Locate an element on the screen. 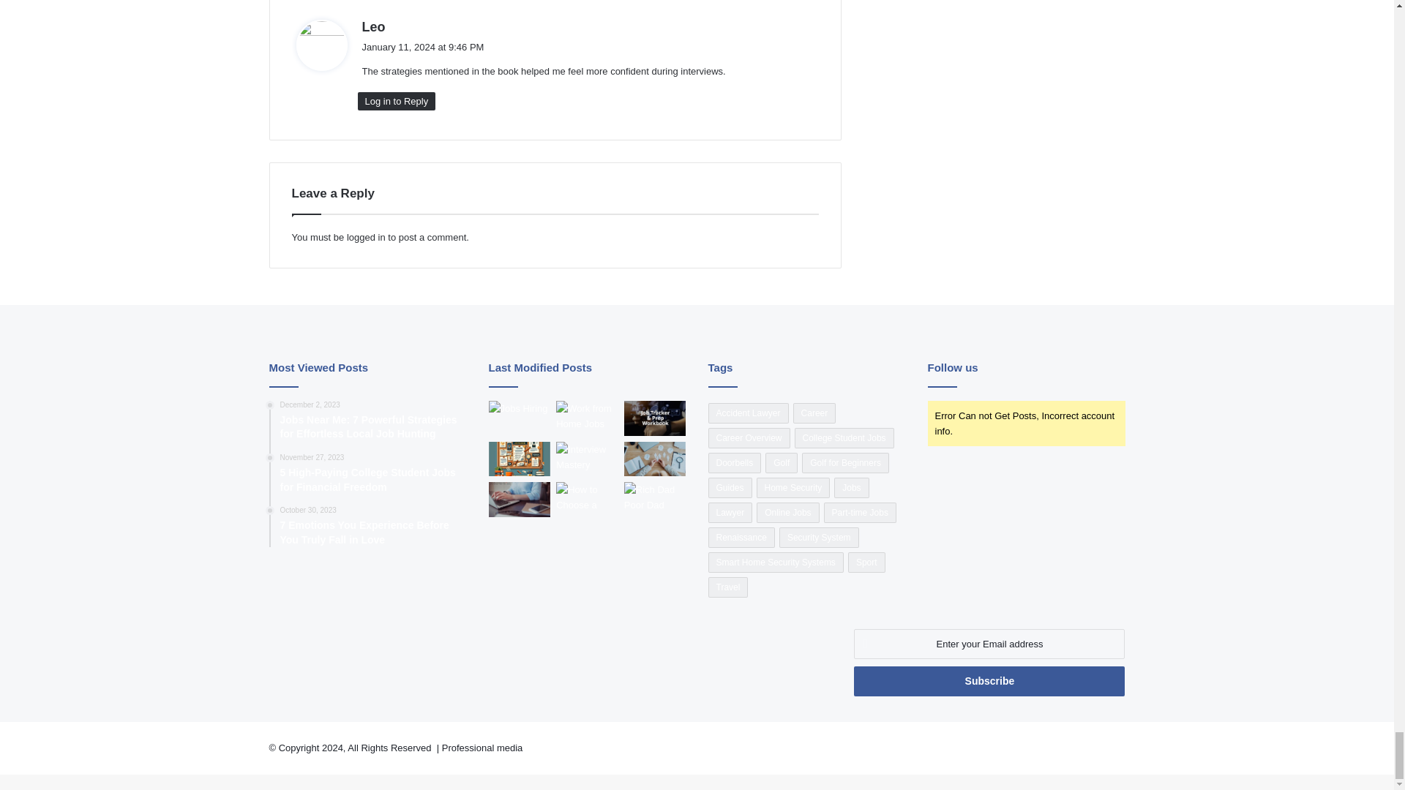  Subscribe is located at coordinates (989, 681).